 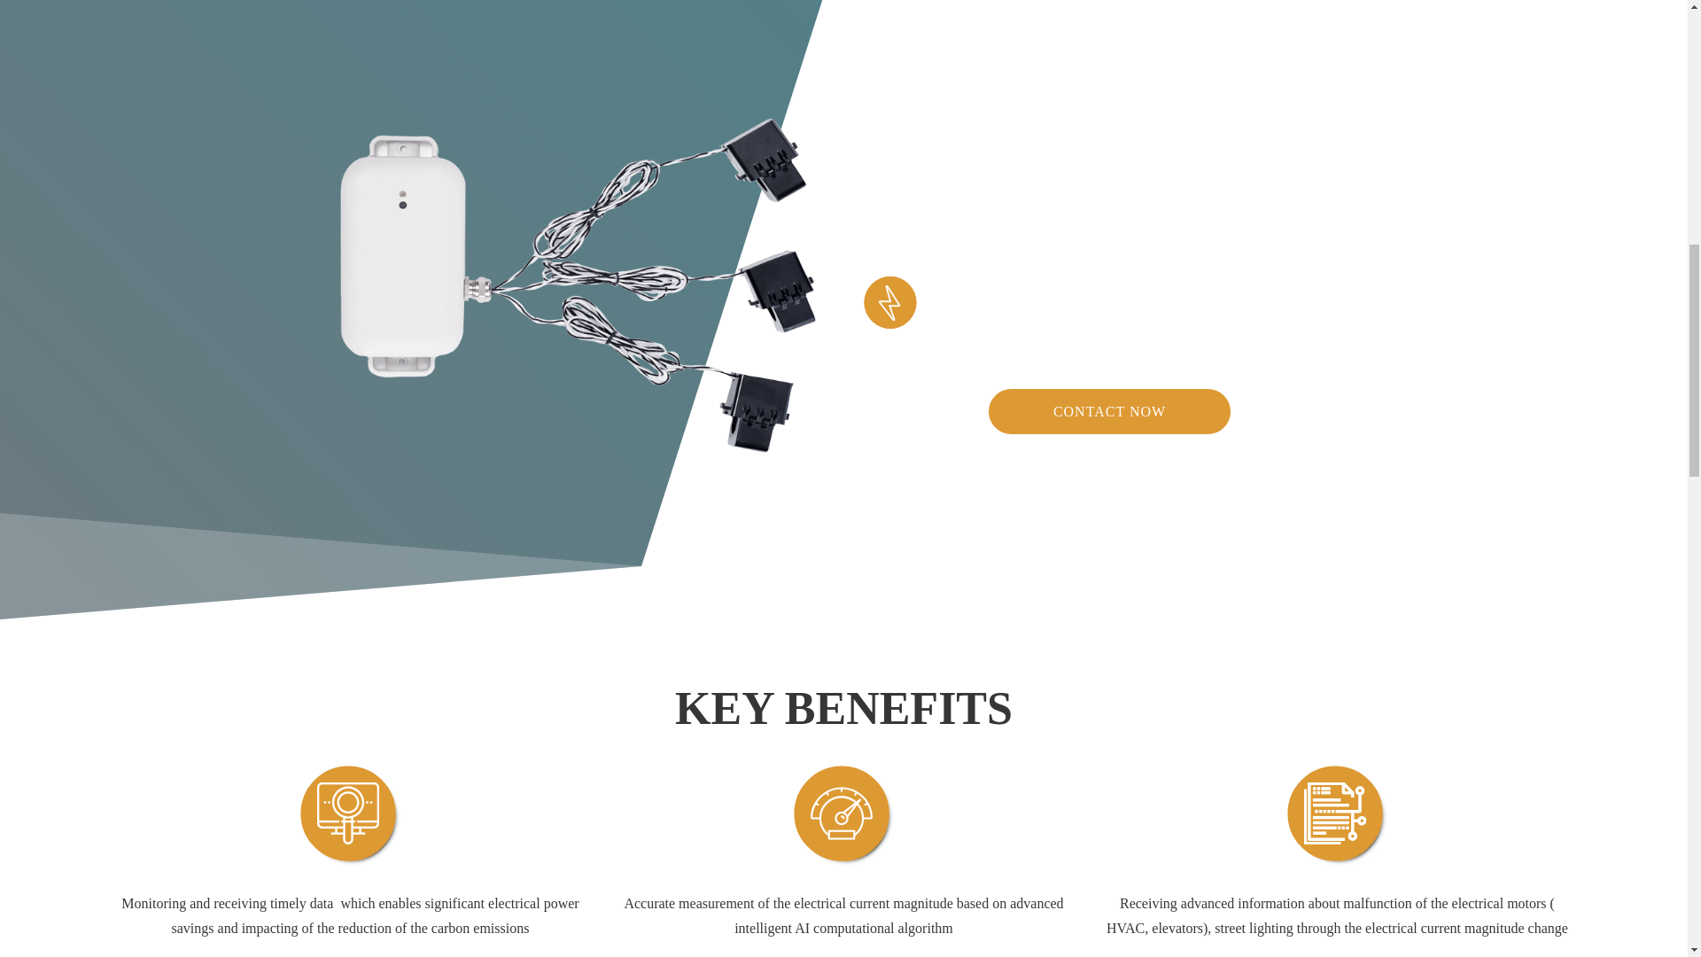 I want to click on Motion, so click(x=1318, y=303).